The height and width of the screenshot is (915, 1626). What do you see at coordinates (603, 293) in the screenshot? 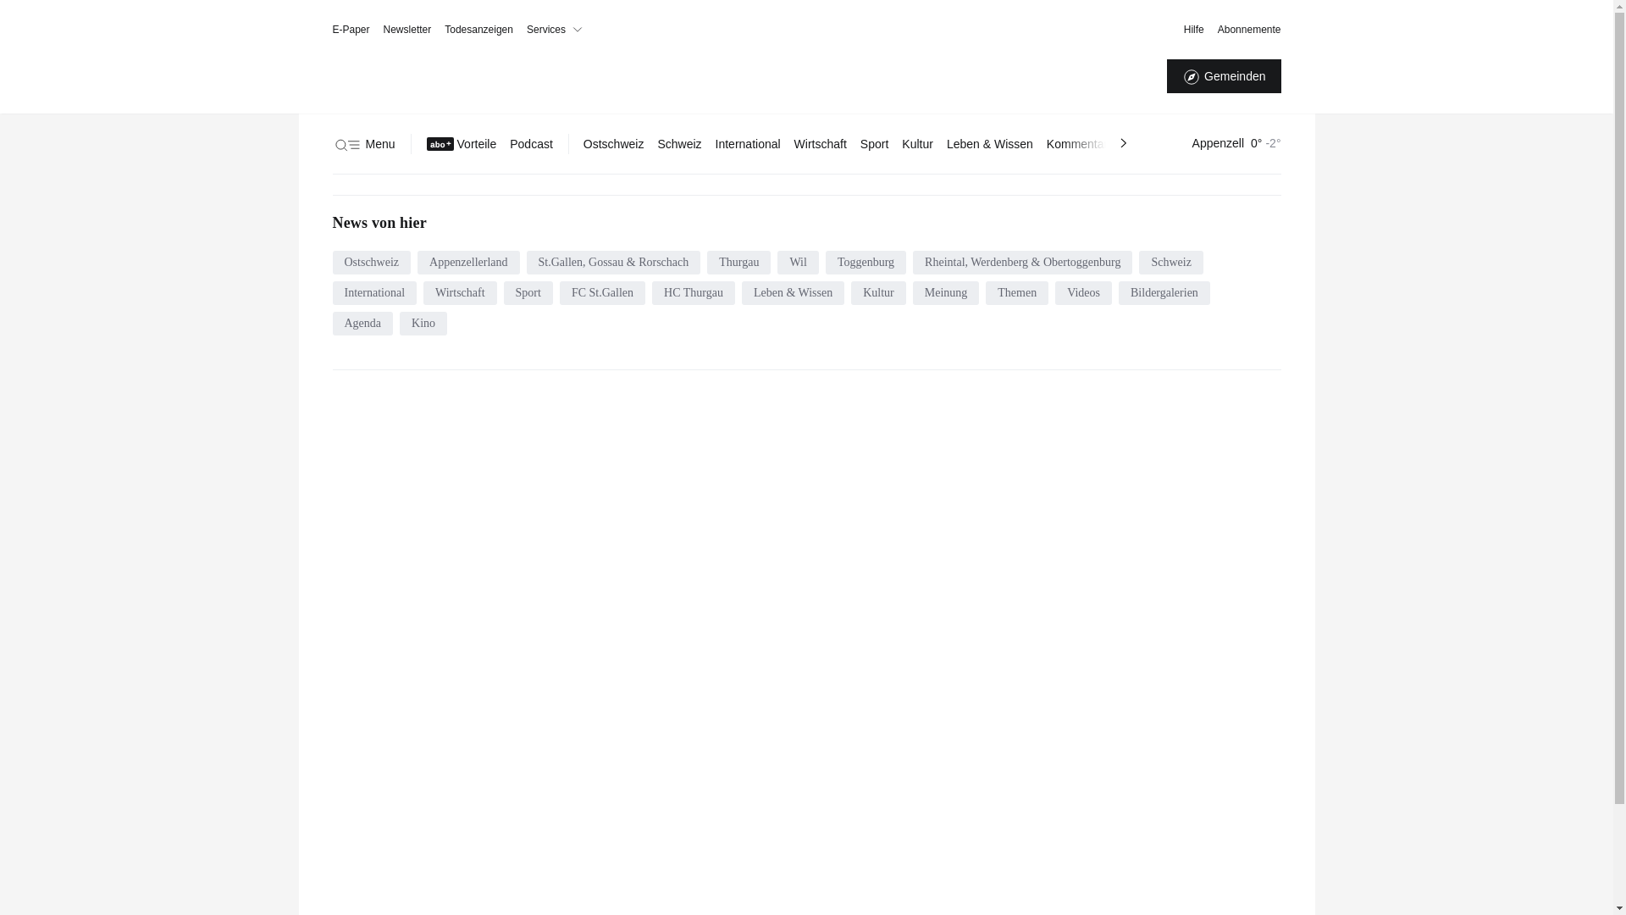
I see `FC St.Gallen` at bounding box center [603, 293].